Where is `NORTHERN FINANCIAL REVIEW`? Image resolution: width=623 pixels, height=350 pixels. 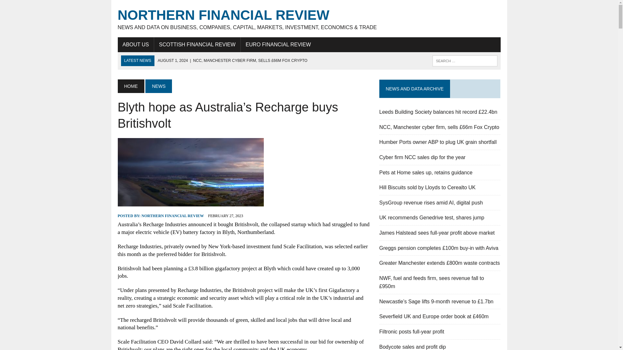 NORTHERN FINANCIAL REVIEW is located at coordinates (172, 216).